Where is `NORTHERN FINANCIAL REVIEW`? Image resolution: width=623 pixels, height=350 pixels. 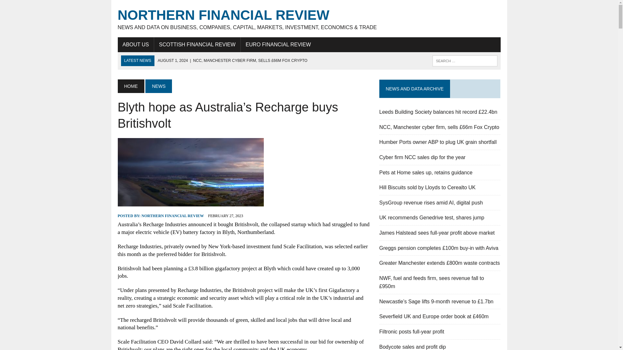 NORTHERN FINANCIAL REVIEW is located at coordinates (172, 216).